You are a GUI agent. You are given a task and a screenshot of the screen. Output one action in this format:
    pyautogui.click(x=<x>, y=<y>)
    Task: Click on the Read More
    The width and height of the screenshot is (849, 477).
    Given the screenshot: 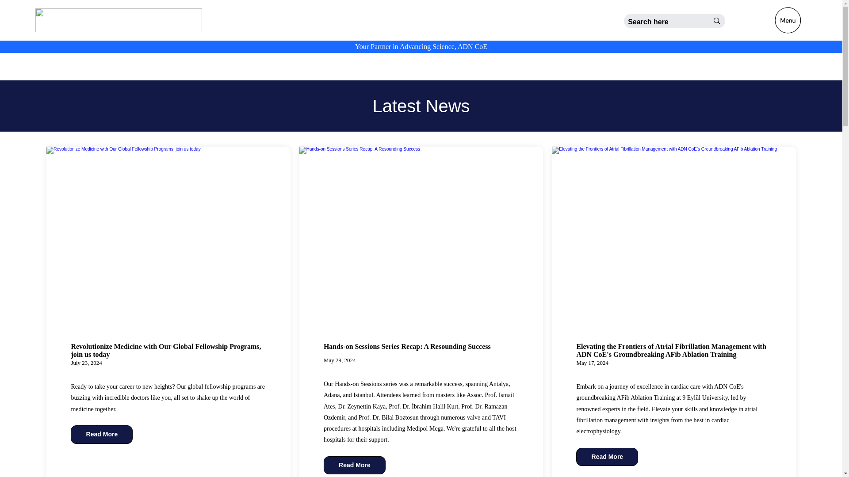 What is the action you would take?
    pyautogui.click(x=354, y=465)
    